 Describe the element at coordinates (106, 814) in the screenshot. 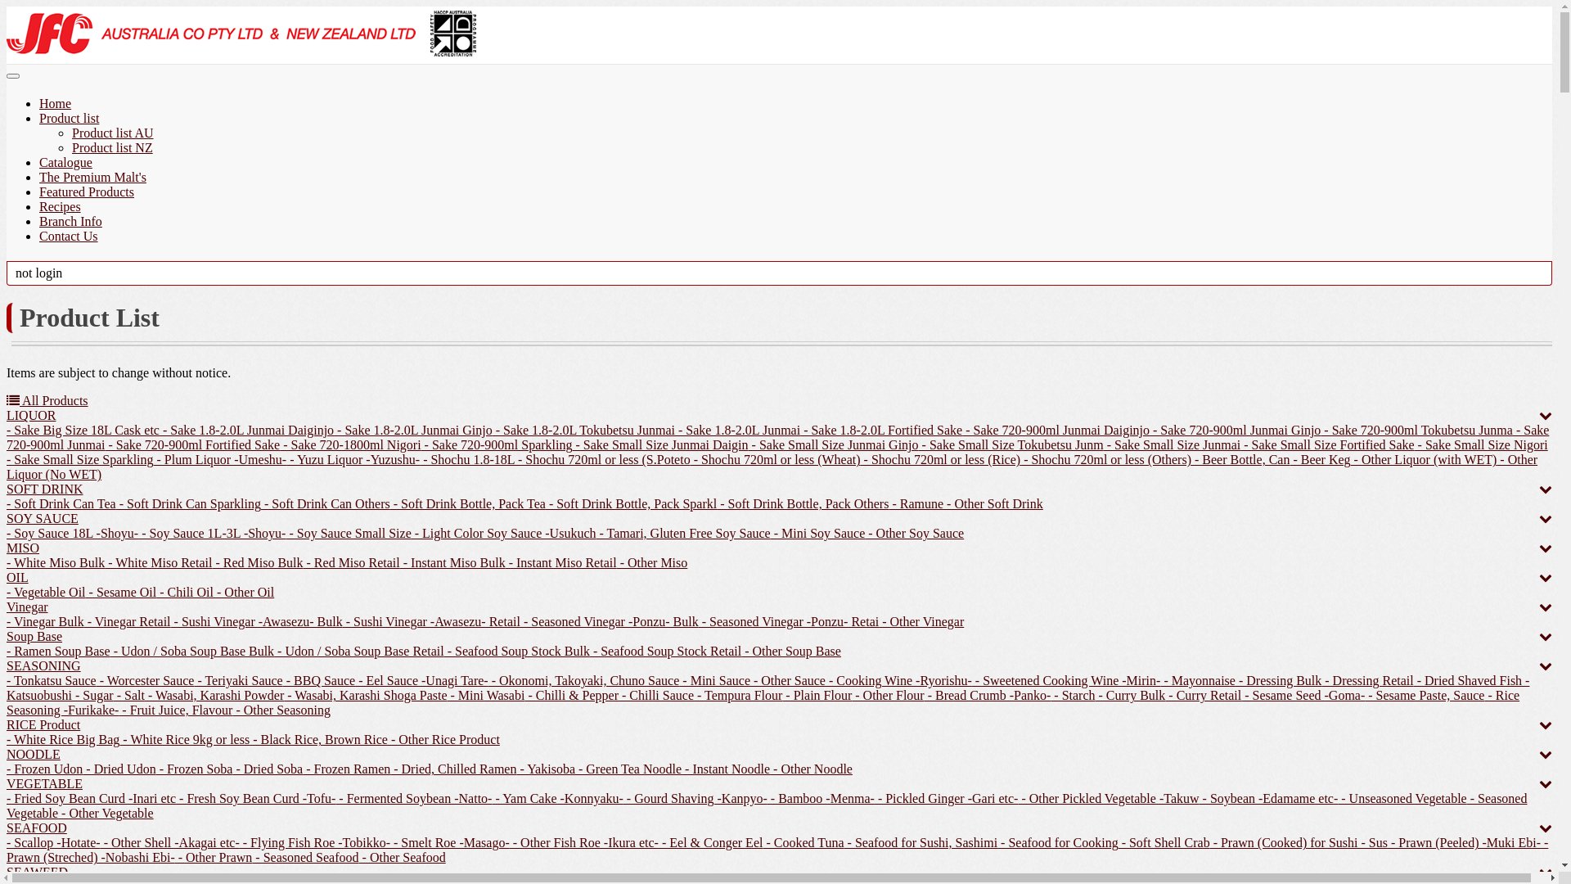

I see `- Other Vegetable` at that location.